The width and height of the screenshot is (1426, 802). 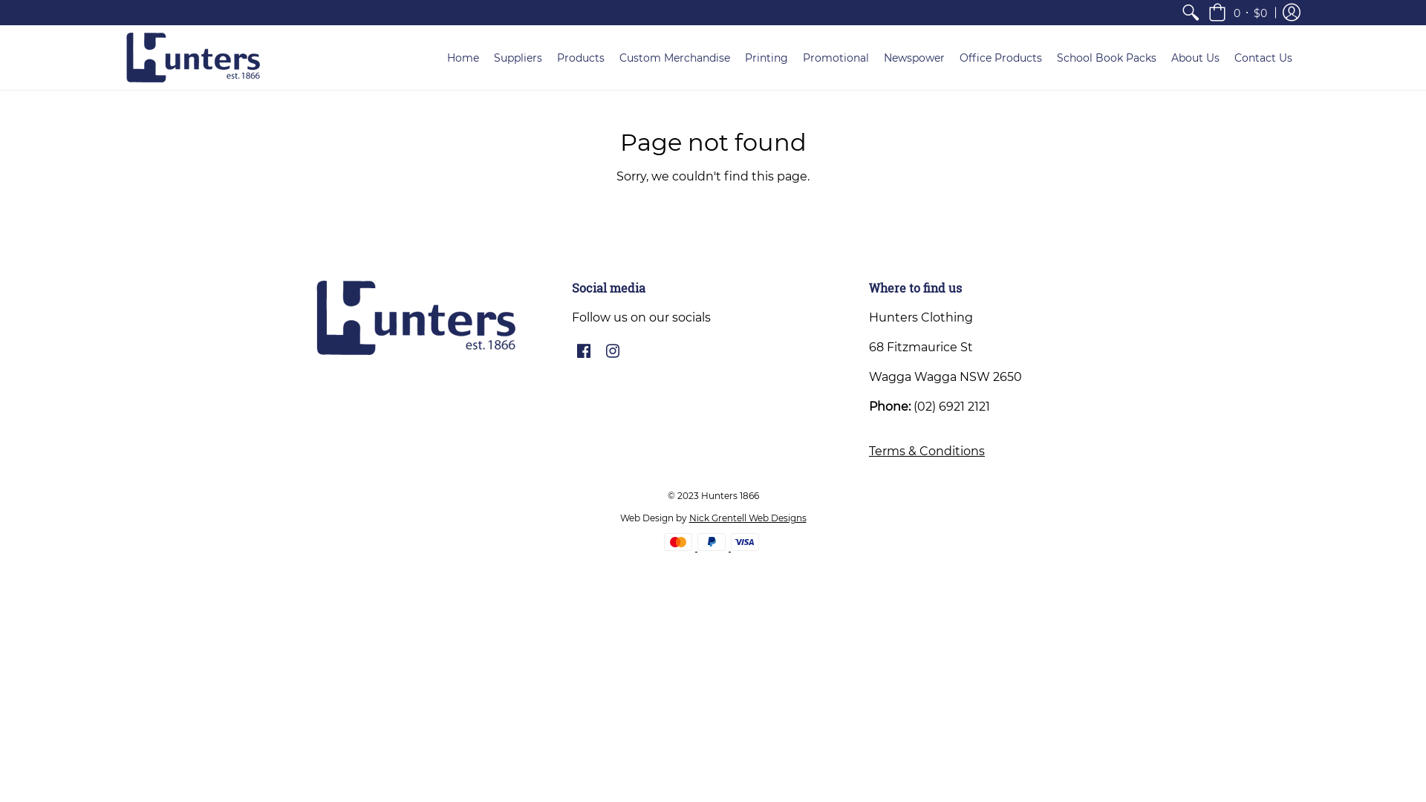 What do you see at coordinates (1196, 58) in the screenshot?
I see `About Us` at bounding box center [1196, 58].